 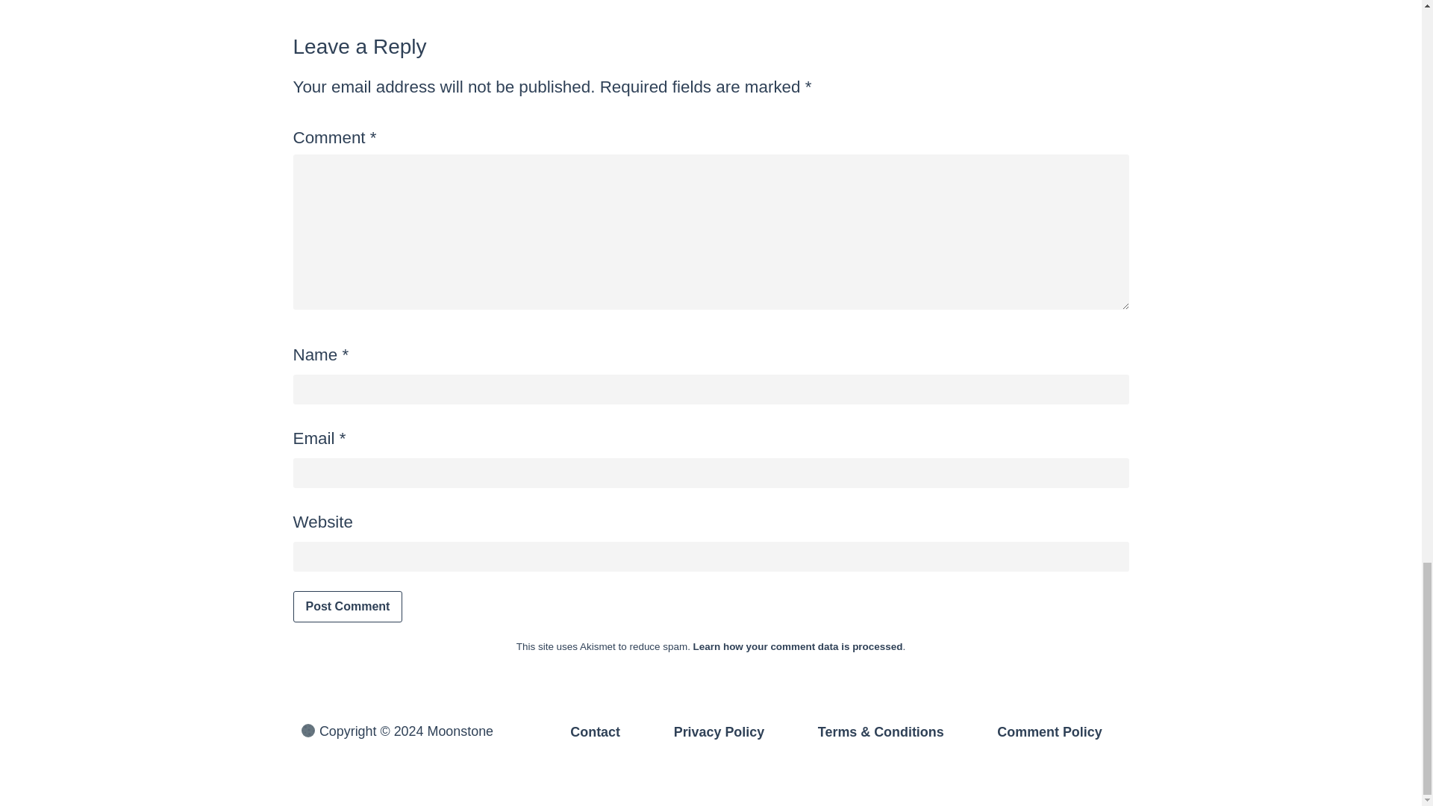 What do you see at coordinates (719, 731) in the screenshot?
I see `Privacy Policy` at bounding box center [719, 731].